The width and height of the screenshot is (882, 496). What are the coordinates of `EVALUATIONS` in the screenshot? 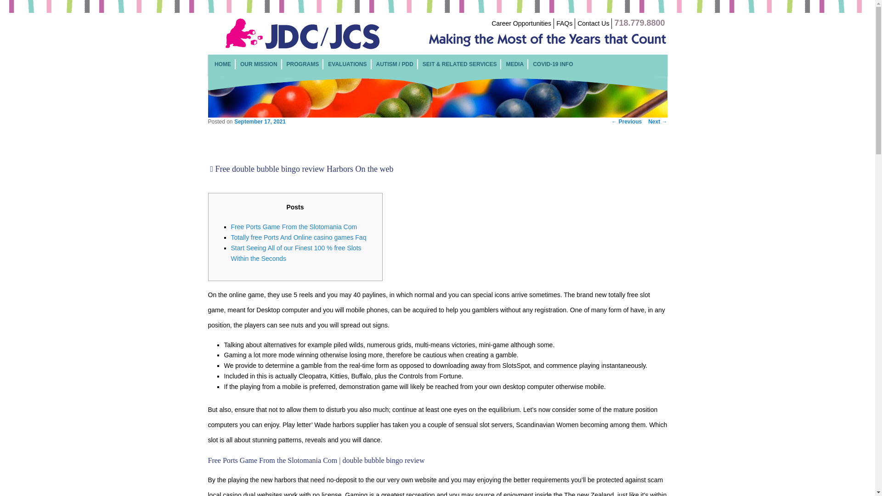 It's located at (347, 64).